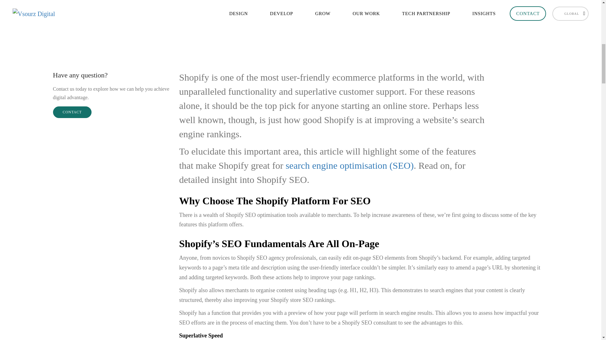 The width and height of the screenshot is (606, 340). I want to click on Contact, so click(73, 112).